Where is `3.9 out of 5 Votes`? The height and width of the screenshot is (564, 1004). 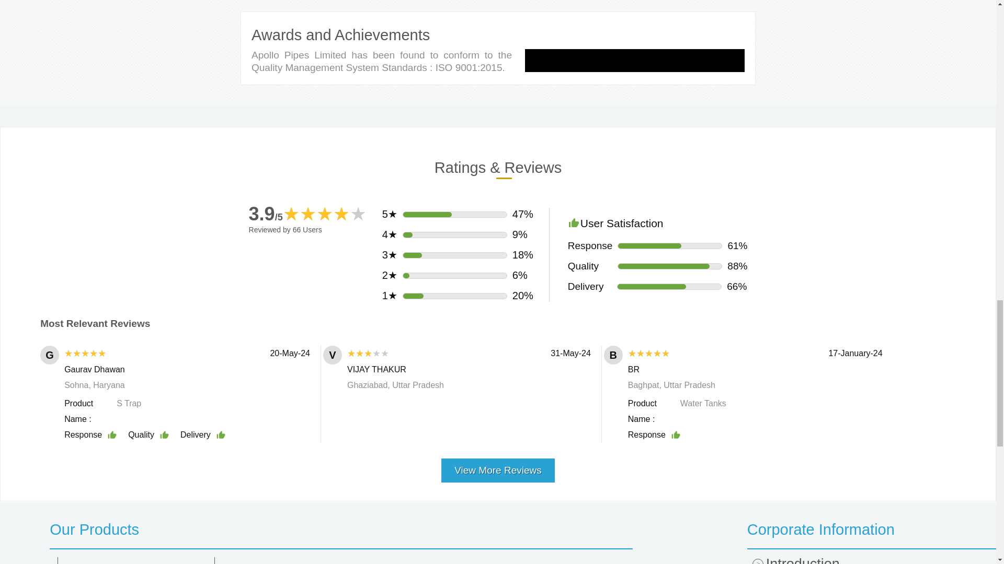
3.9 out of 5 Votes is located at coordinates (266, 213).